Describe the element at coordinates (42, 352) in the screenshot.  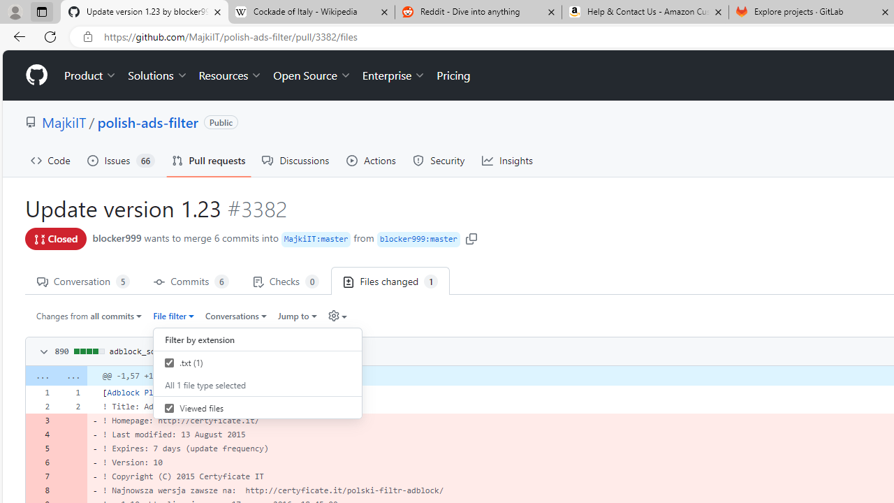
I see `Toggle diff contents` at that location.